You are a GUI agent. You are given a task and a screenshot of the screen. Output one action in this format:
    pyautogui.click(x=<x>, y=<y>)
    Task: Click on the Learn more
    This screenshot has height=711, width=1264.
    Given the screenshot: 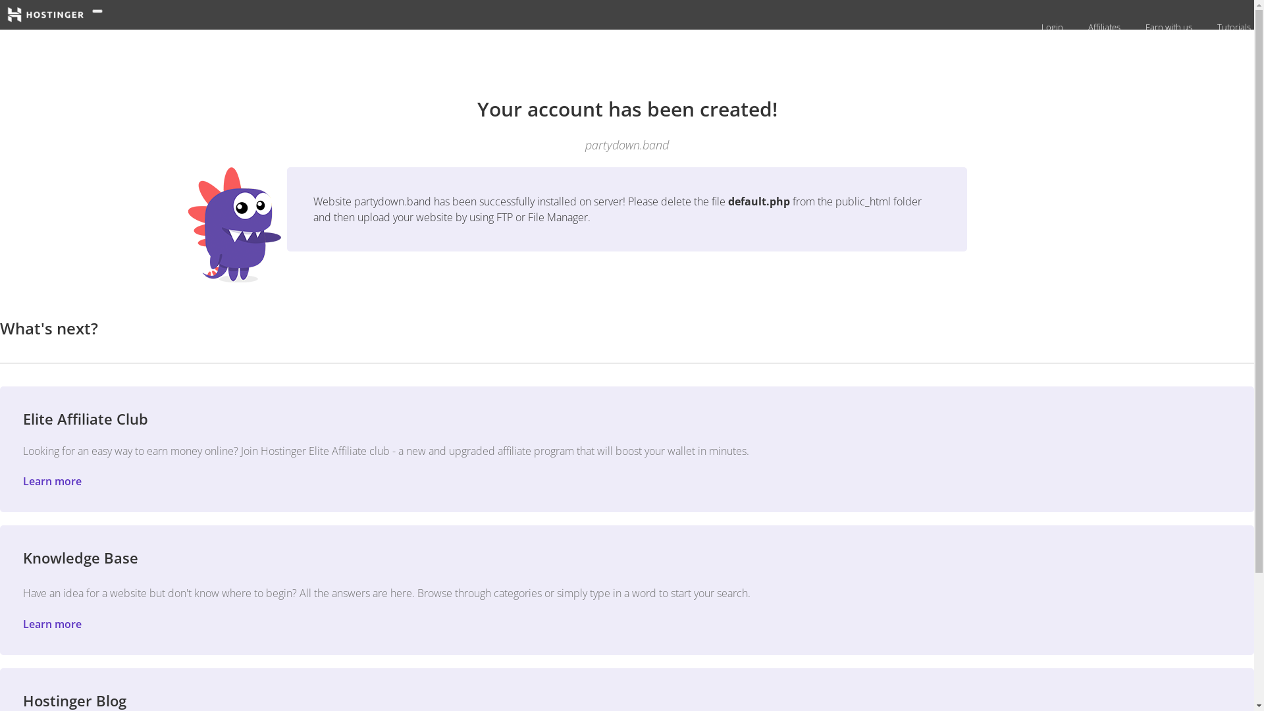 What is the action you would take?
    pyautogui.click(x=53, y=481)
    